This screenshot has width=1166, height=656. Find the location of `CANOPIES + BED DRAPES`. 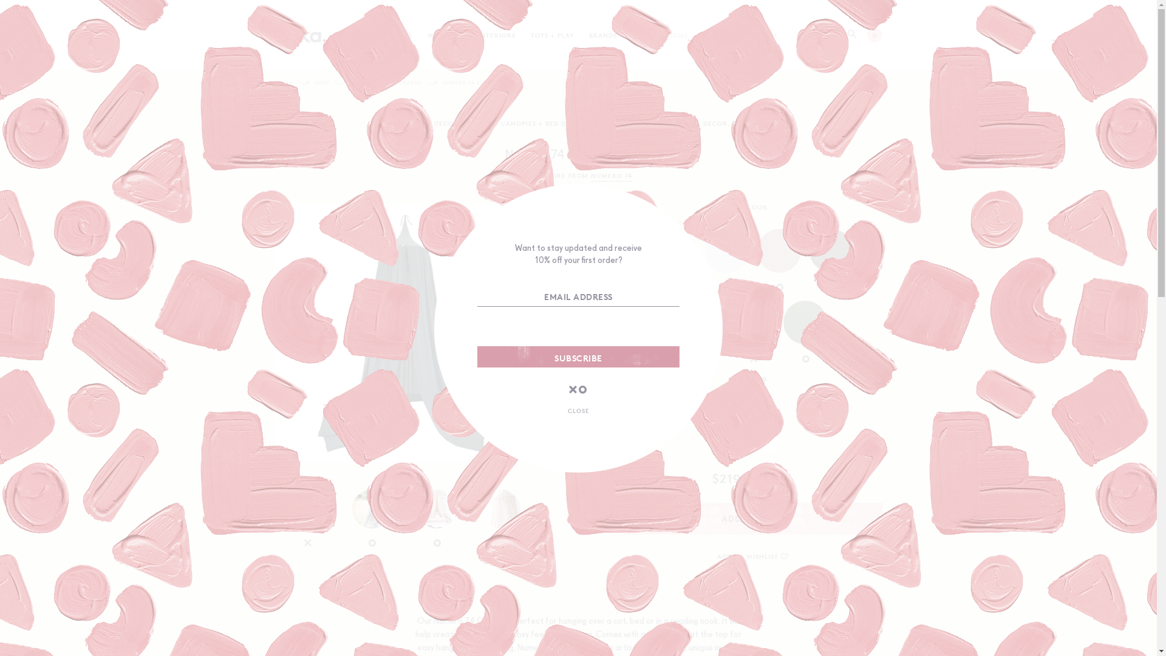

CANOPIES + BED DRAPES is located at coordinates (386, 83).